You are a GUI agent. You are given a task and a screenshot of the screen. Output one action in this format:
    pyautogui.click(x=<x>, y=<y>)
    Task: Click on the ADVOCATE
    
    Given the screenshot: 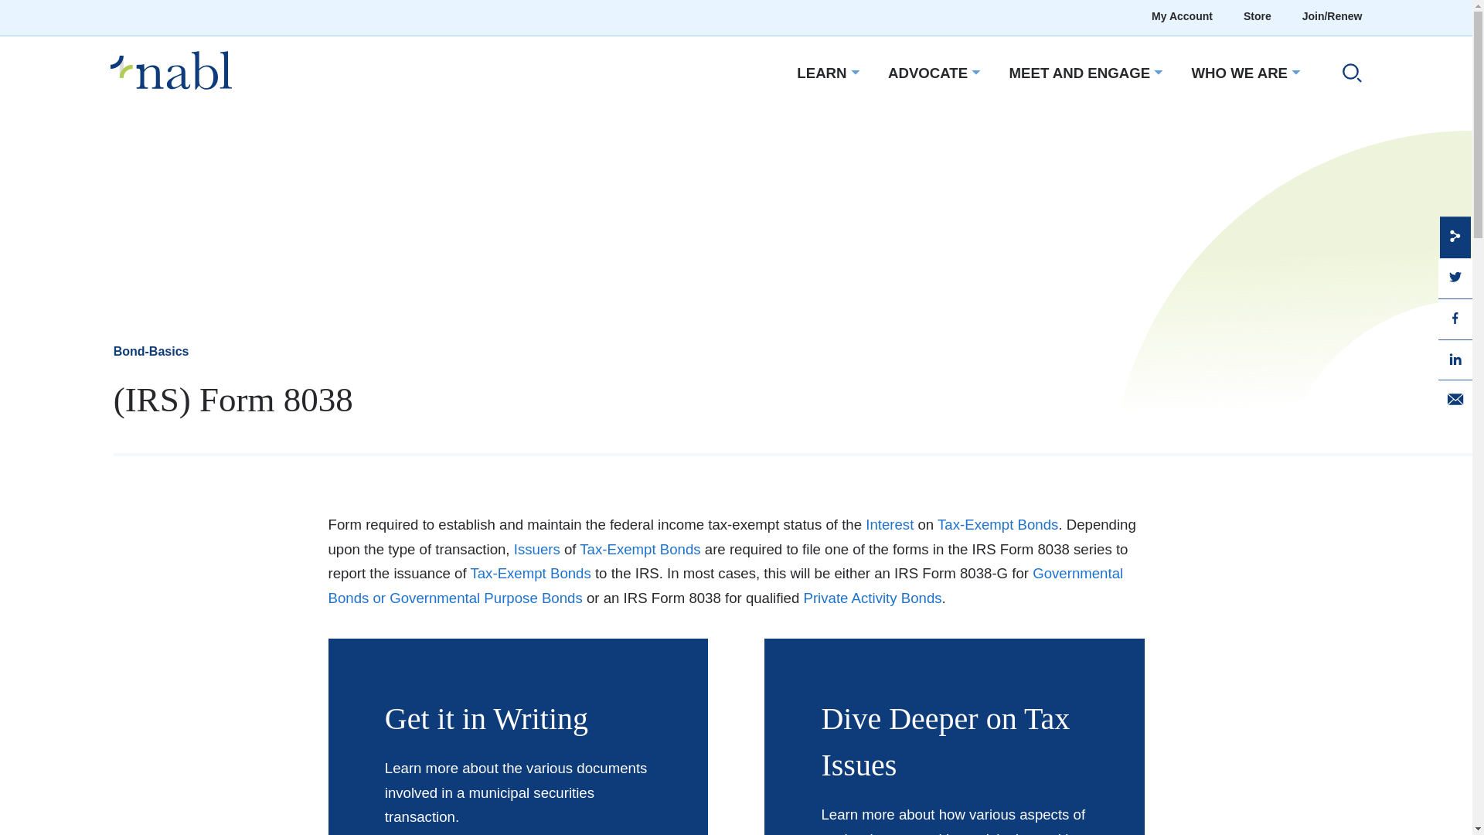 What is the action you would take?
    pyautogui.click(x=927, y=74)
    